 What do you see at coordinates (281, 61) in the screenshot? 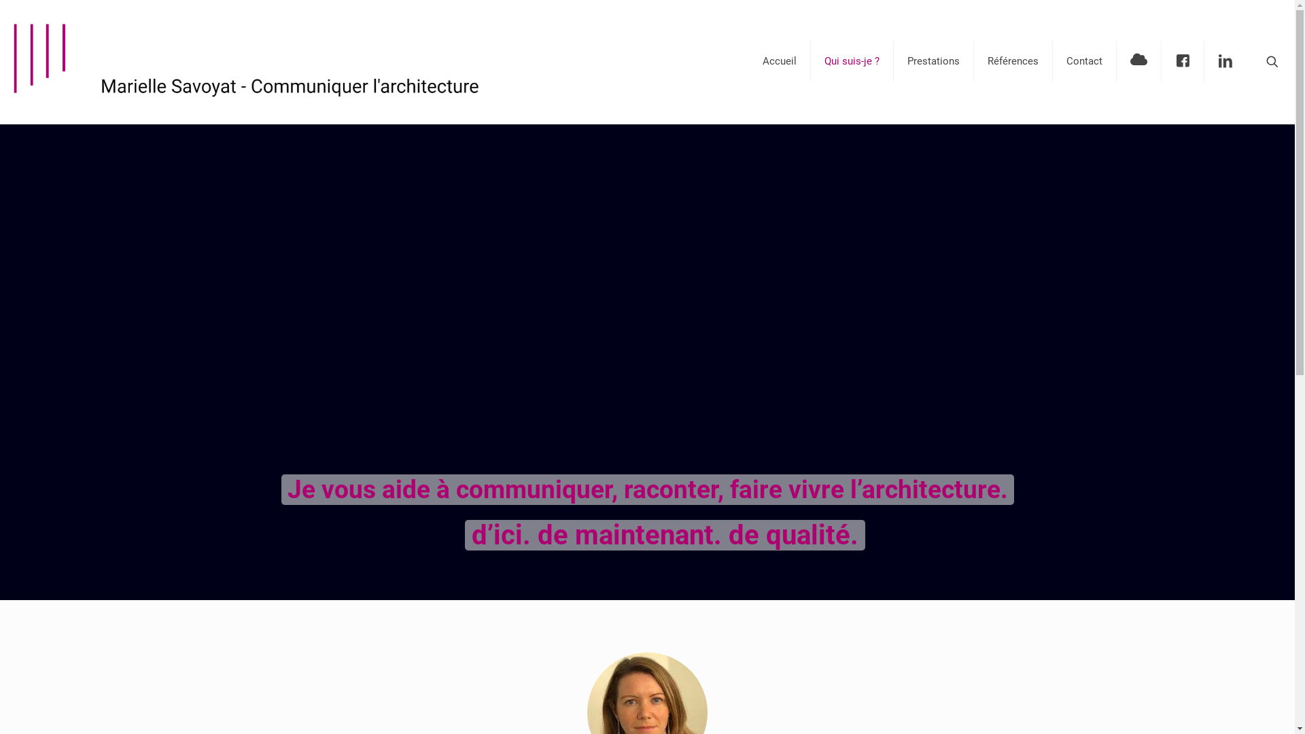
I see `Communiquer l'architecture` at bounding box center [281, 61].